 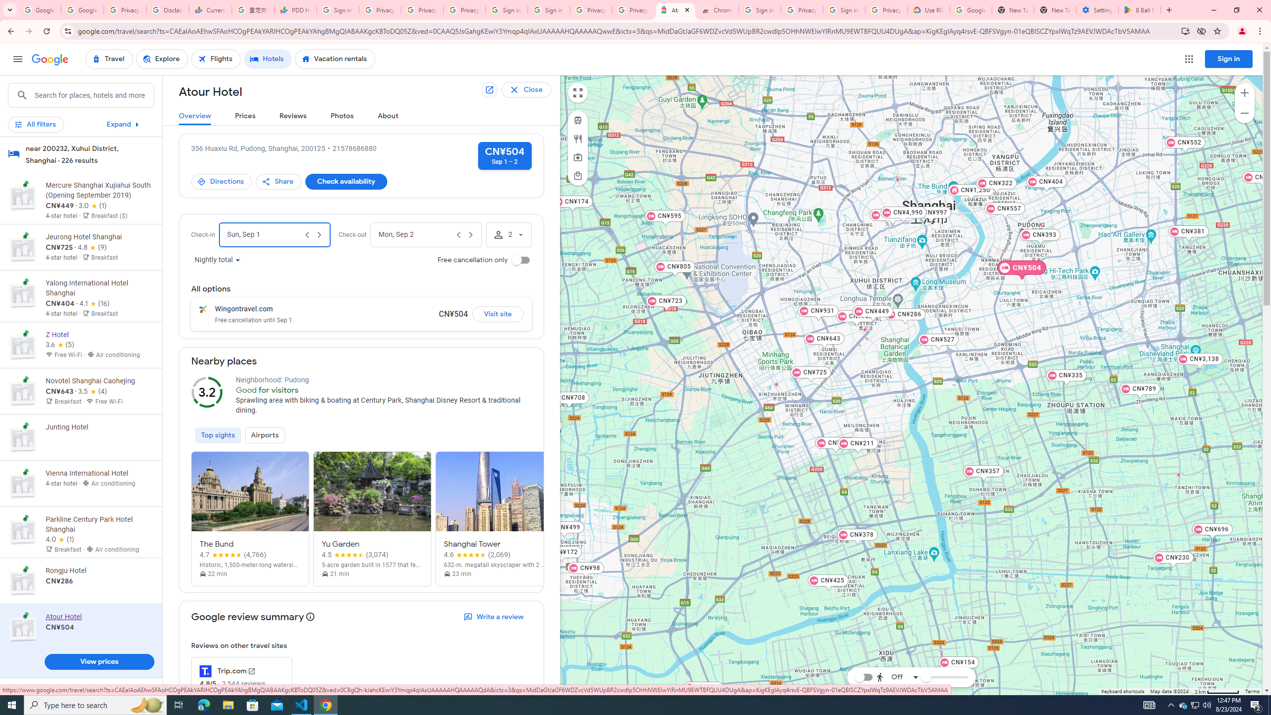 What do you see at coordinates (415, 234) in the screenshot?
I see `Check-out` at bounding box center [415, 234].